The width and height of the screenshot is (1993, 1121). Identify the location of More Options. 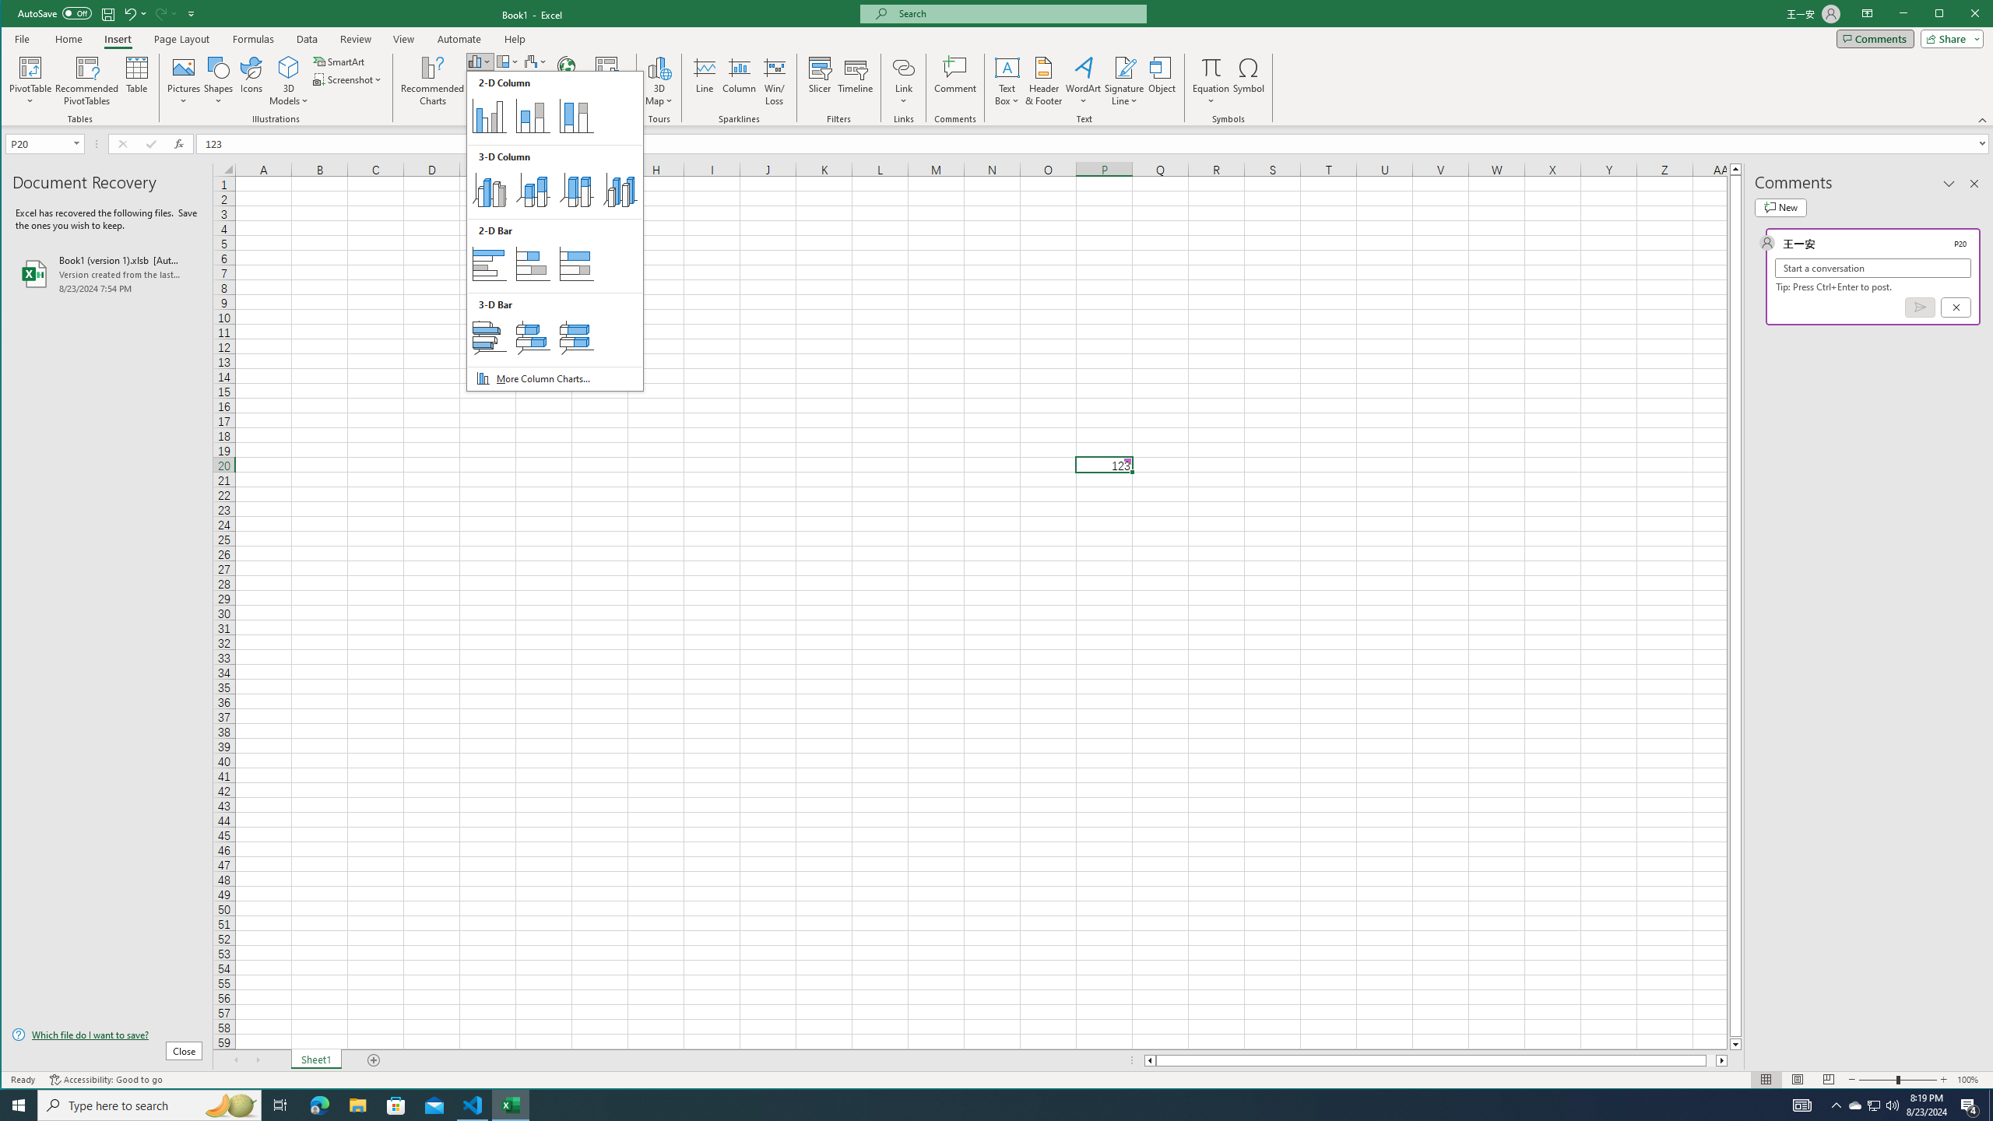
(1211, 96).